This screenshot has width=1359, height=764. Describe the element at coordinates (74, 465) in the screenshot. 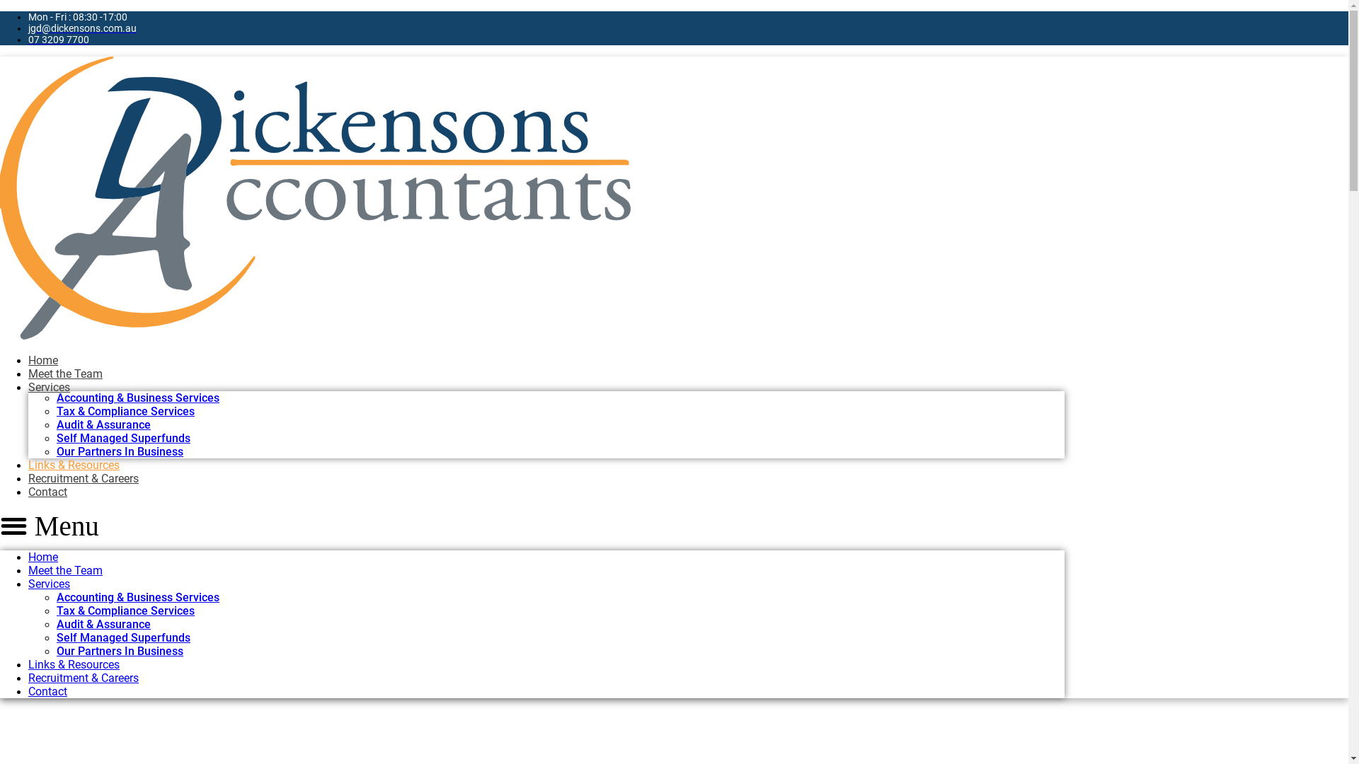

I see `Links & Resources` at that location.